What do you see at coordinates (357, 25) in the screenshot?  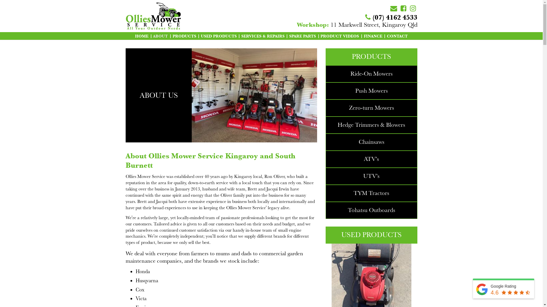 I see `11 Markwell Street, Kingaroy Qld` at bounding box center [357, 25].